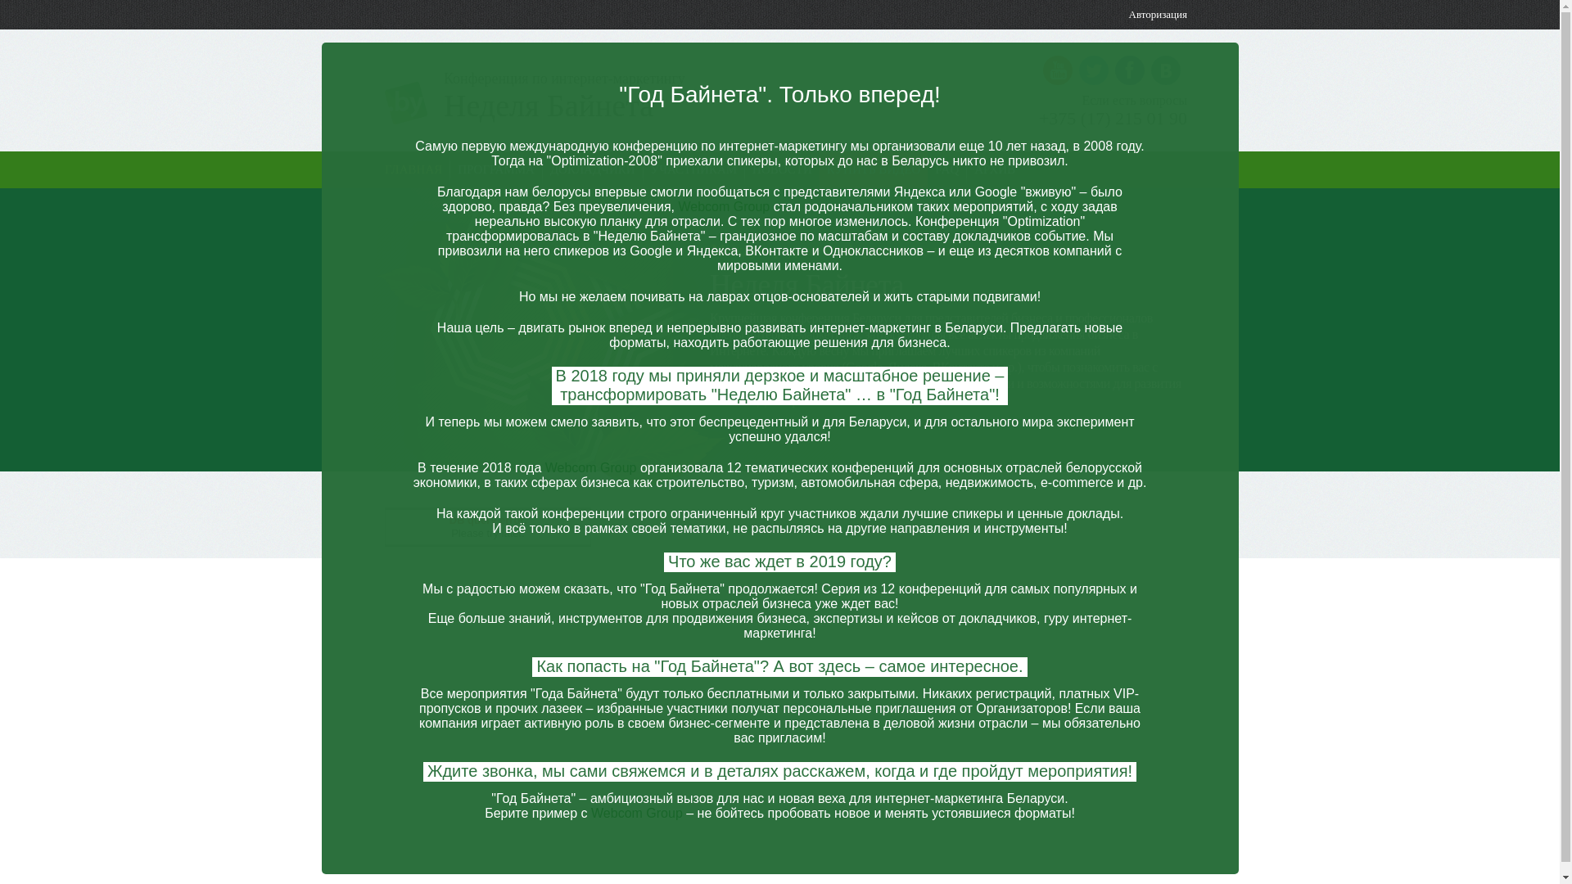  What do you see at coordinates (724, 206) in the screenshot?
I see `Webcom Group` at bounding box center [724, 206].